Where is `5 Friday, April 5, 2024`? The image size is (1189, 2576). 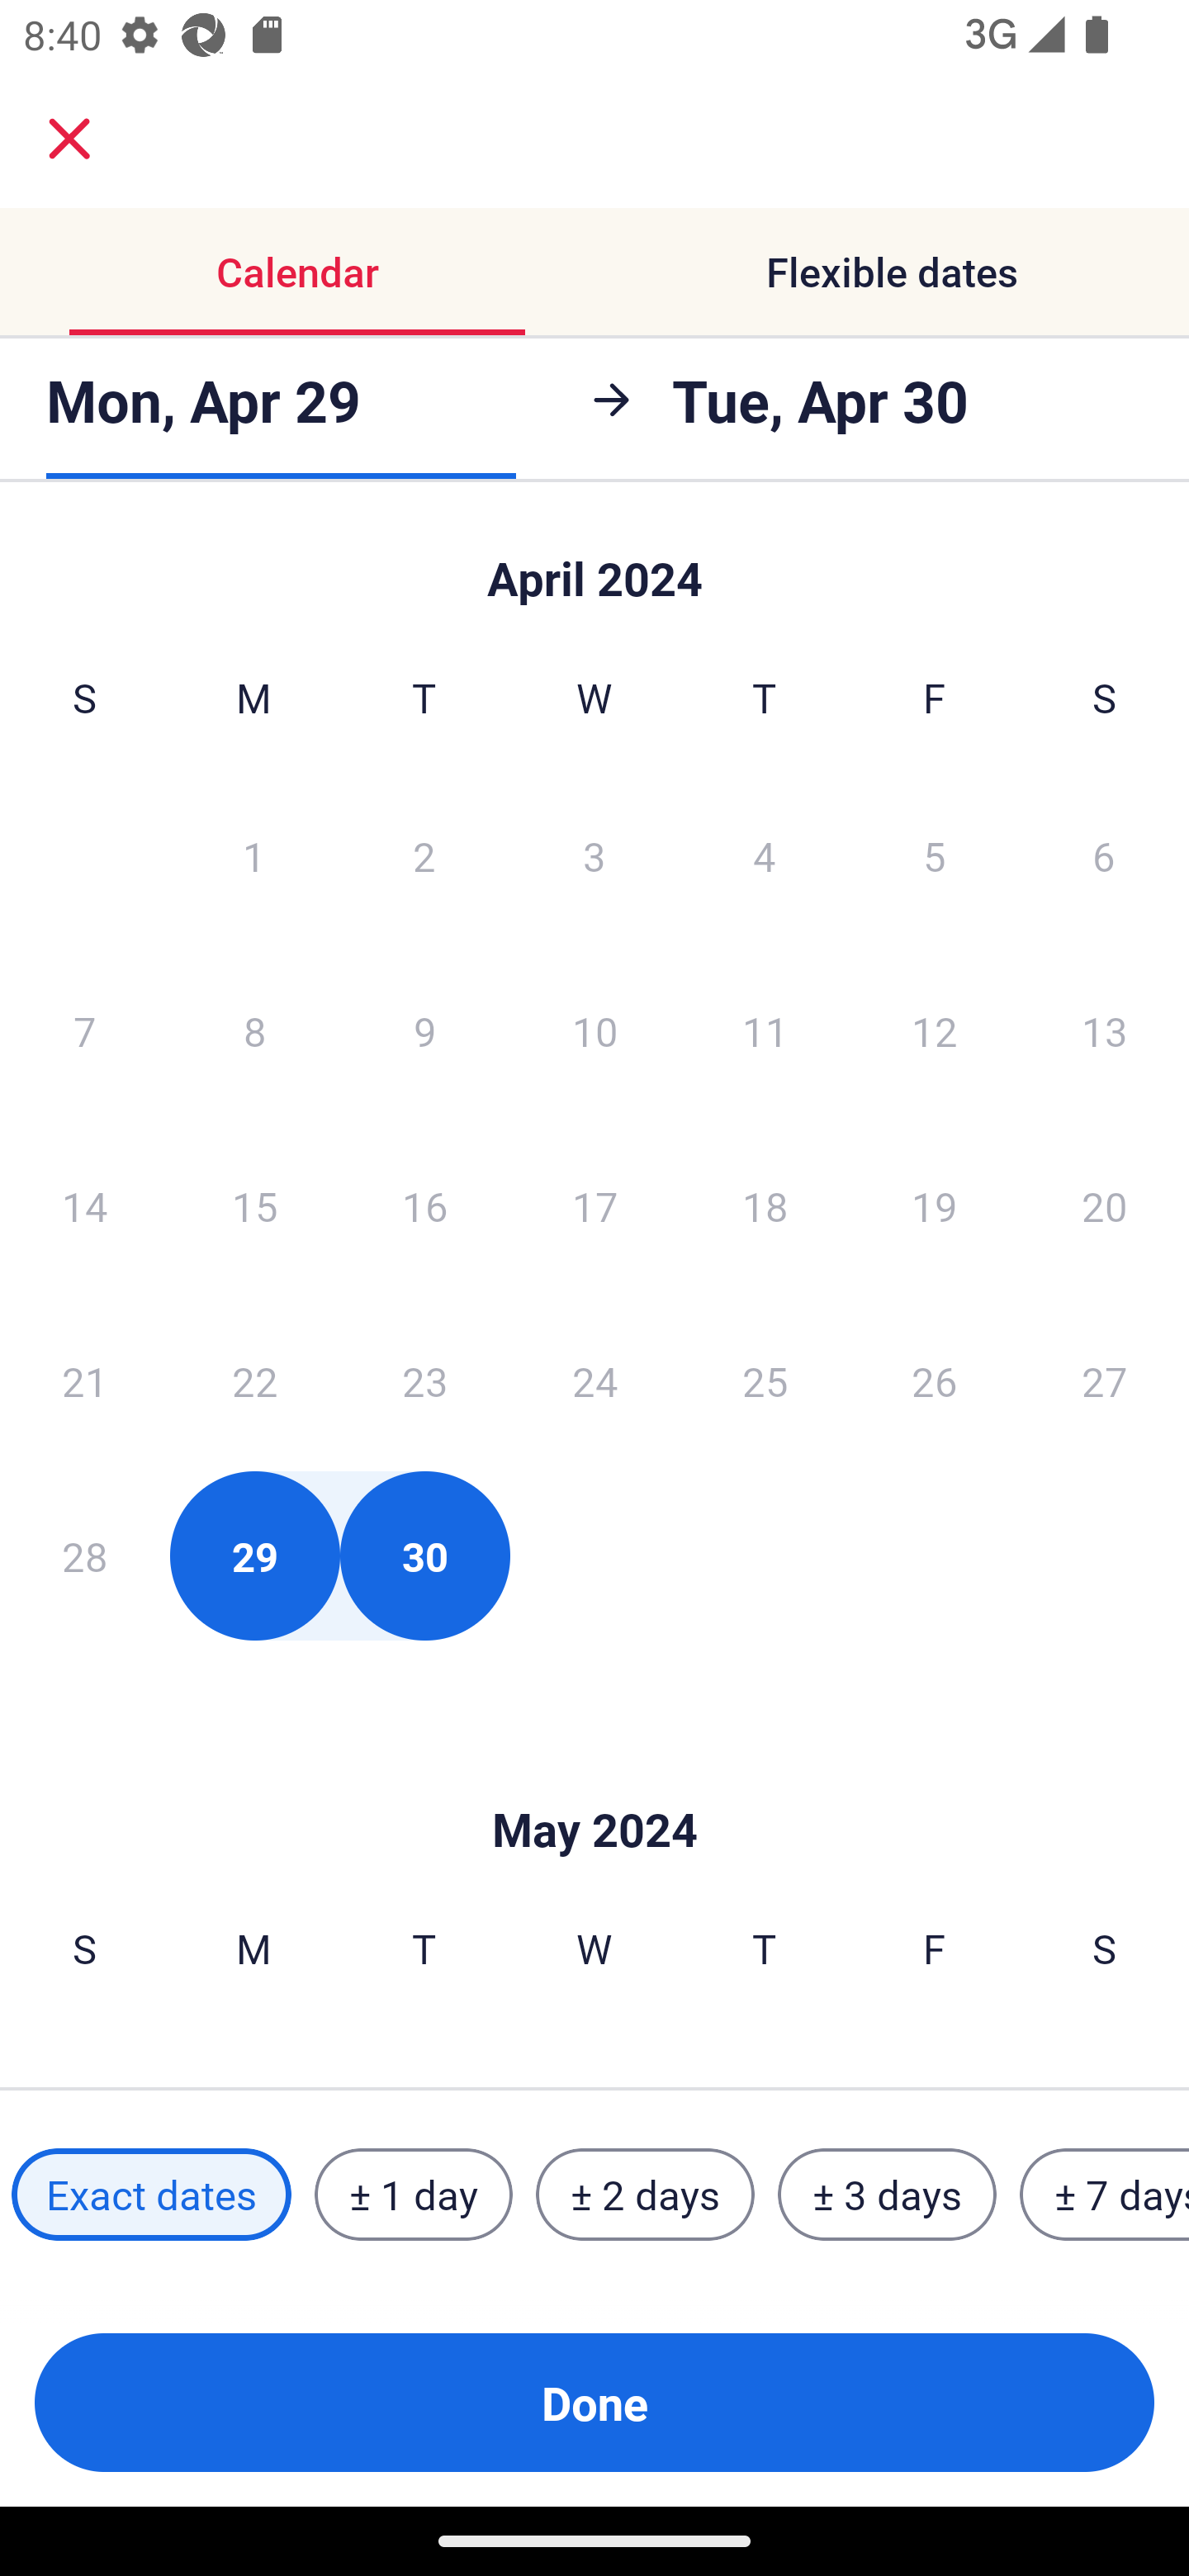
5 Friday, April 5, 2024 is located at coordinates (935, 855).